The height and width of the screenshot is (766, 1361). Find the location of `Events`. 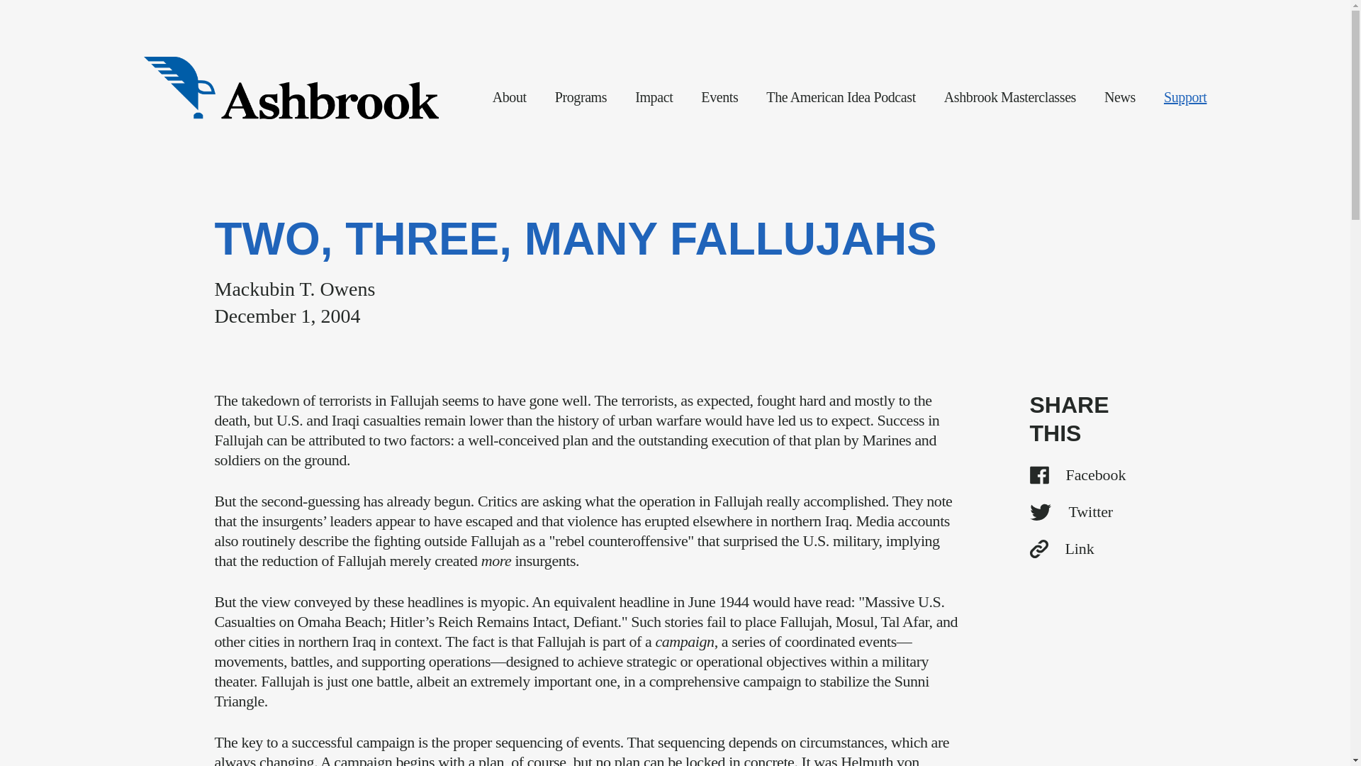

Events is located at coordinates (719, 97).